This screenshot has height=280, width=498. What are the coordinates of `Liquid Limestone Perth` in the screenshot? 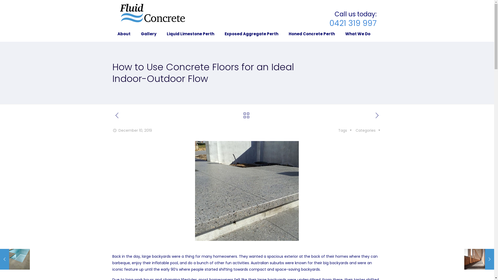 It's located at (190, 34).